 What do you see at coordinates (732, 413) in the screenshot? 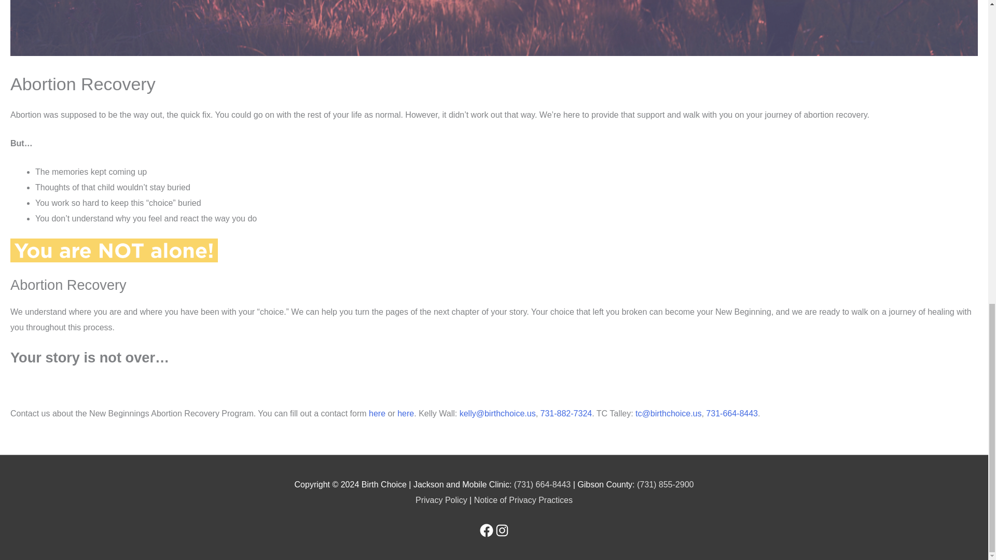
I see `731-664-8443` at bounding box center [732, 413].